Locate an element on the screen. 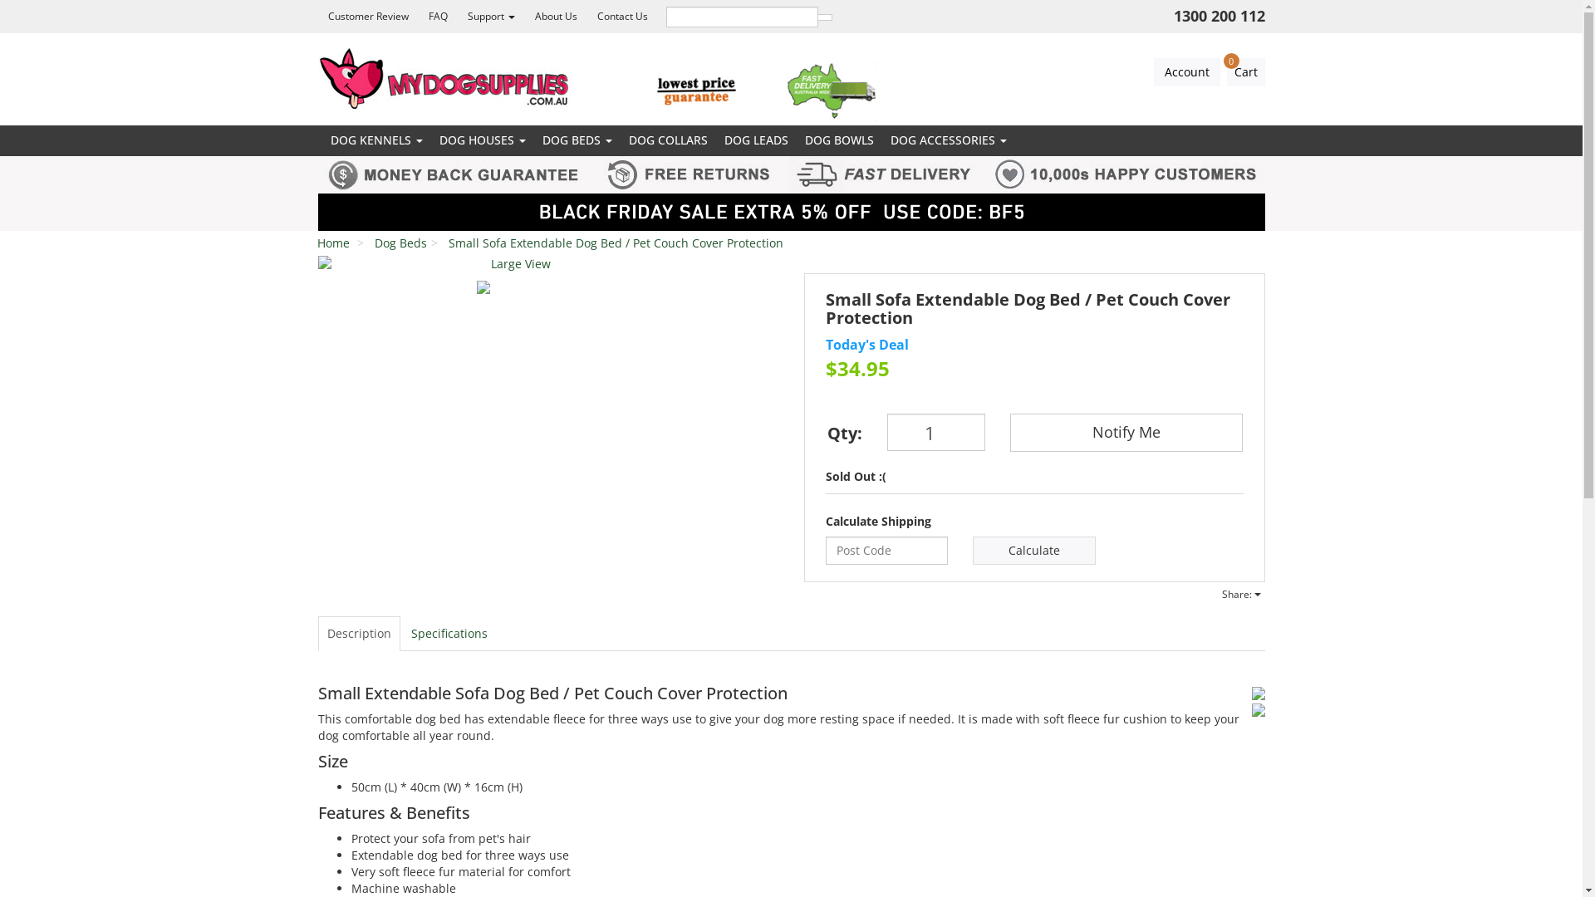 The image size is (1595, 897). DOG LEADS is located at coordinates (756, 140).